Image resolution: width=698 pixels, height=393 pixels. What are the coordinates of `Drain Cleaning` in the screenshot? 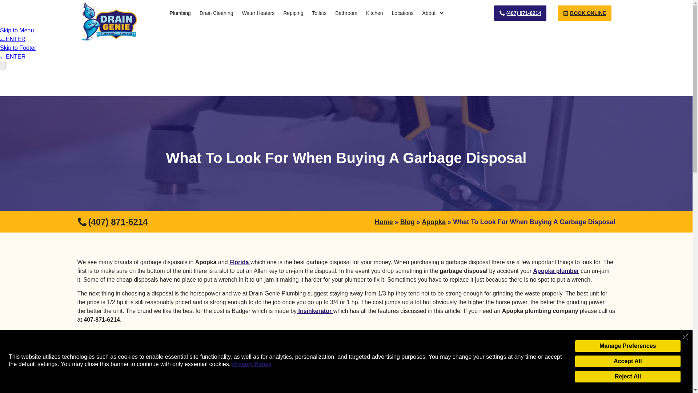 It's located at (217, 13).